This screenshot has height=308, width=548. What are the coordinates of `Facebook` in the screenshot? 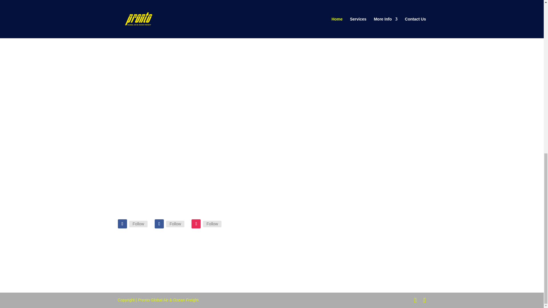 It's located at (175, 224).